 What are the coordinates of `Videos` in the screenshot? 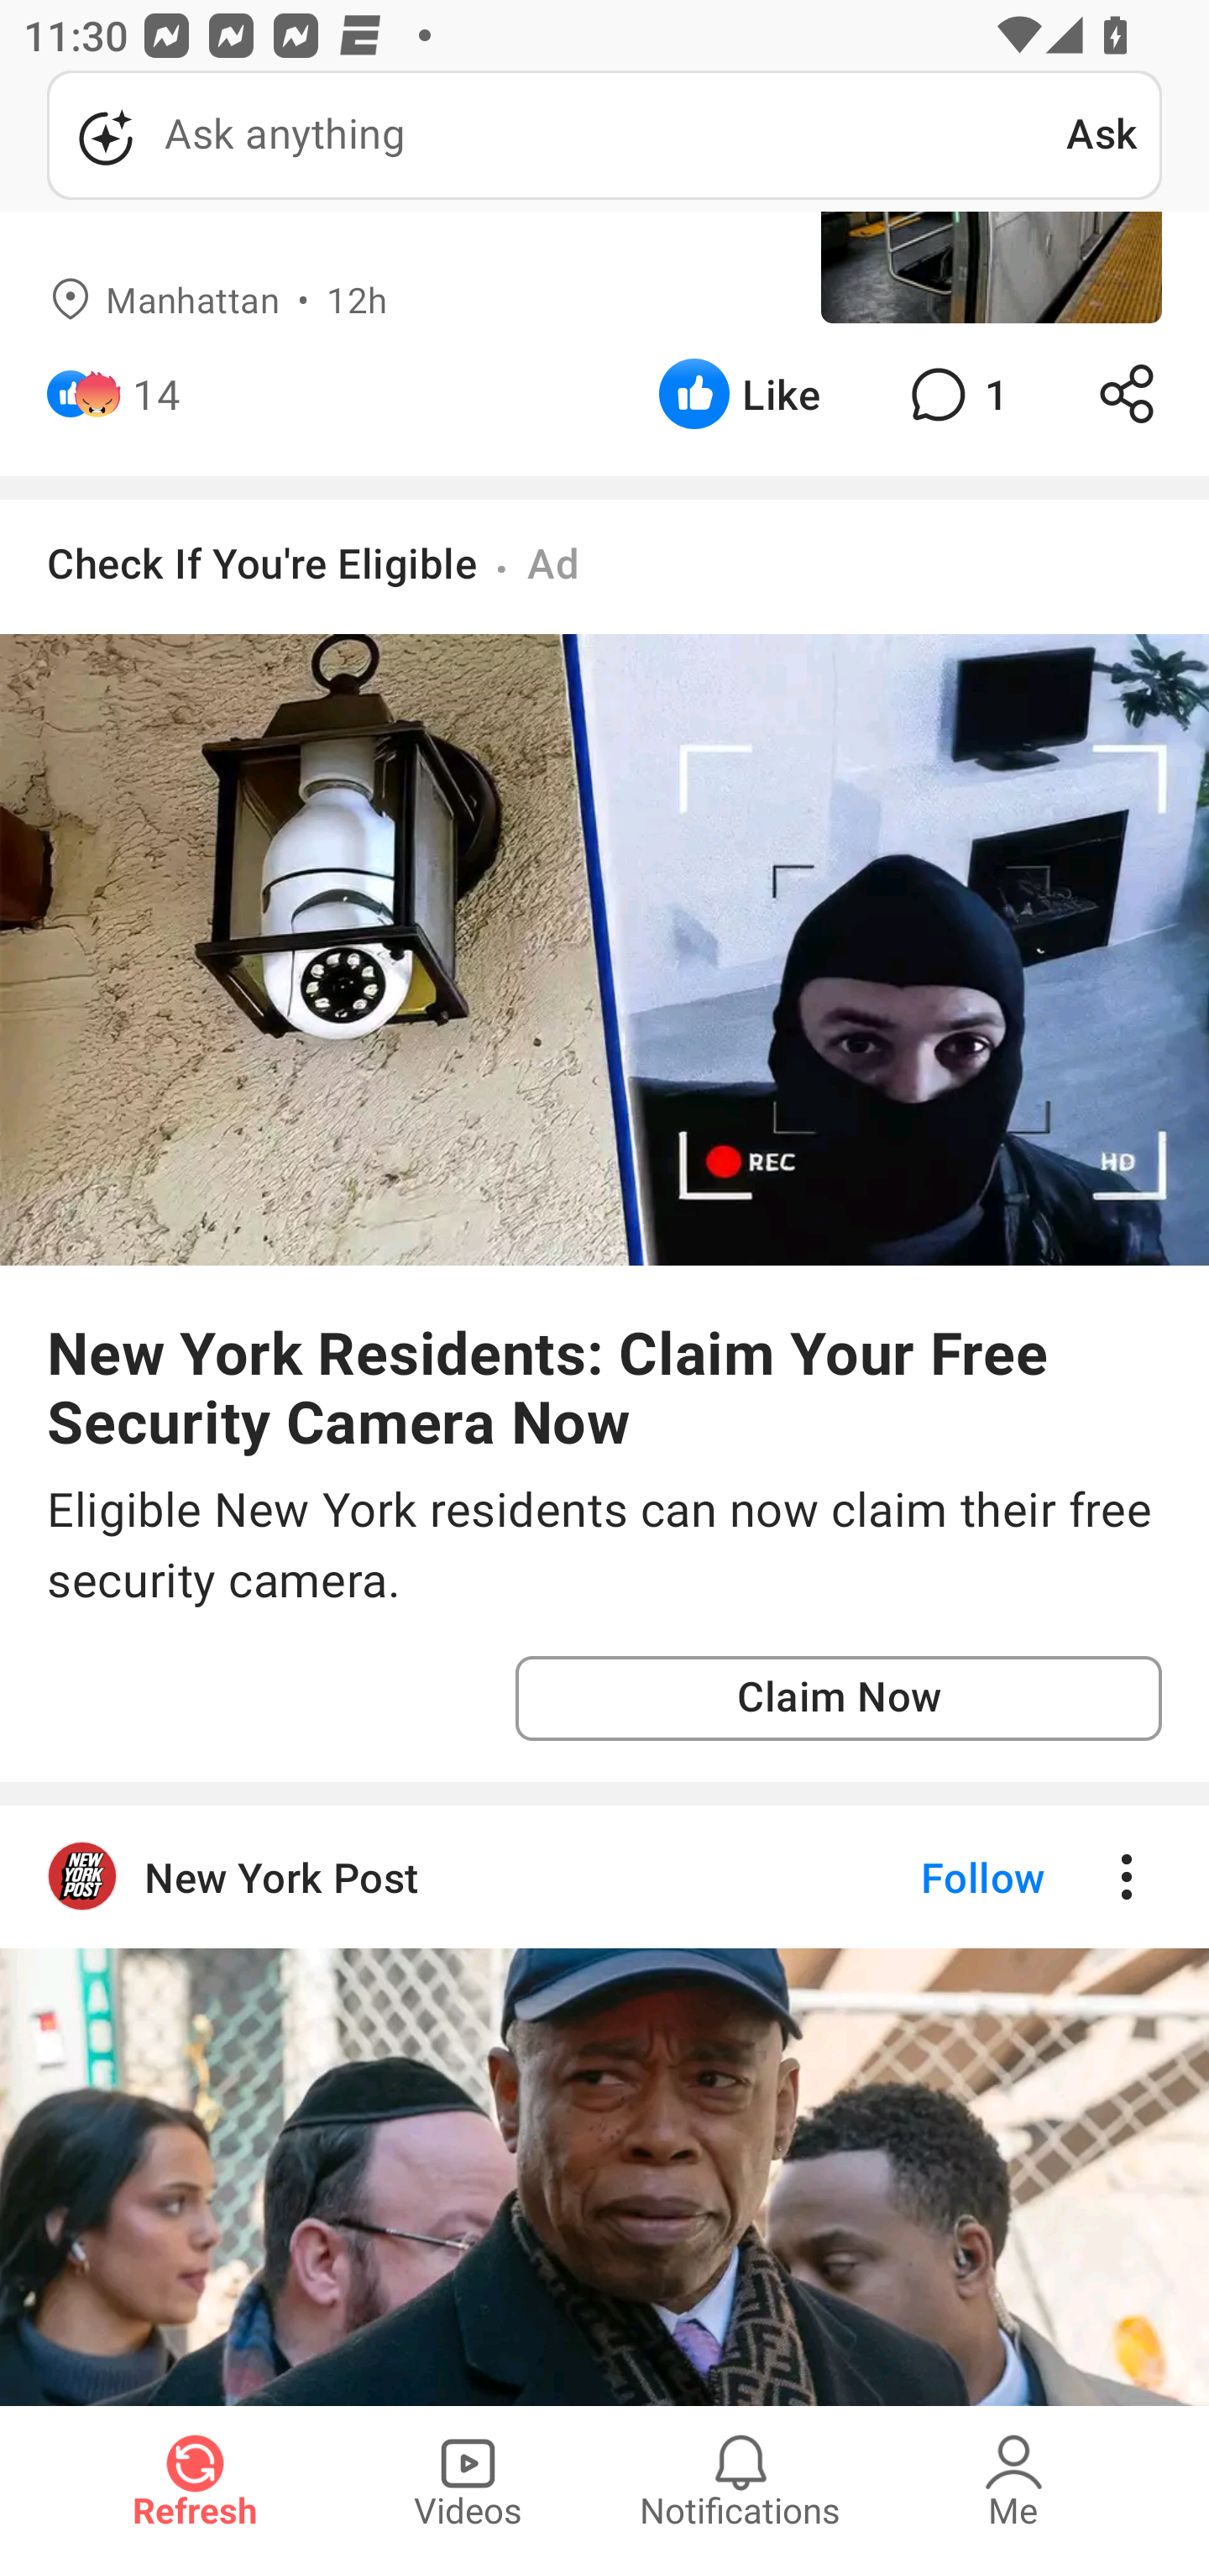 It's located at (468, 2479).